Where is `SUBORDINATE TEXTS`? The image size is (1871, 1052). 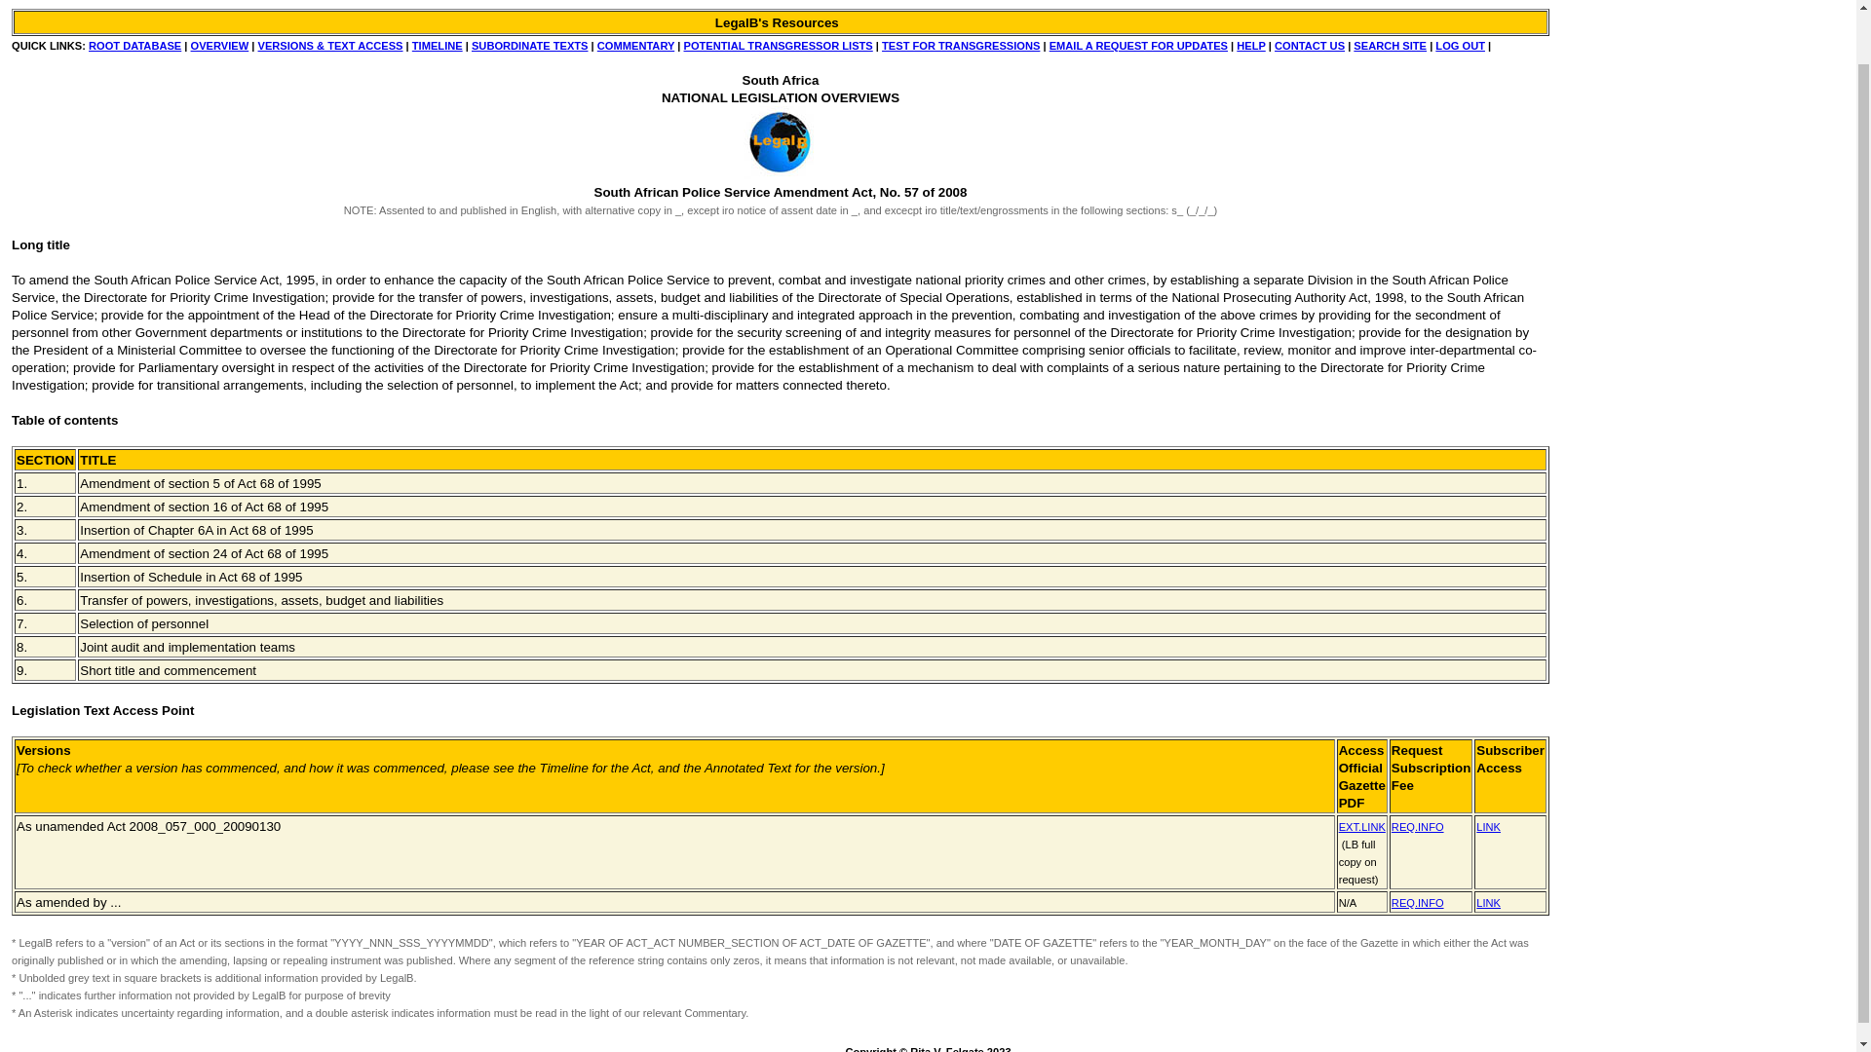
SUBORDINATE TEXTS is located at coordinates (530, 45).